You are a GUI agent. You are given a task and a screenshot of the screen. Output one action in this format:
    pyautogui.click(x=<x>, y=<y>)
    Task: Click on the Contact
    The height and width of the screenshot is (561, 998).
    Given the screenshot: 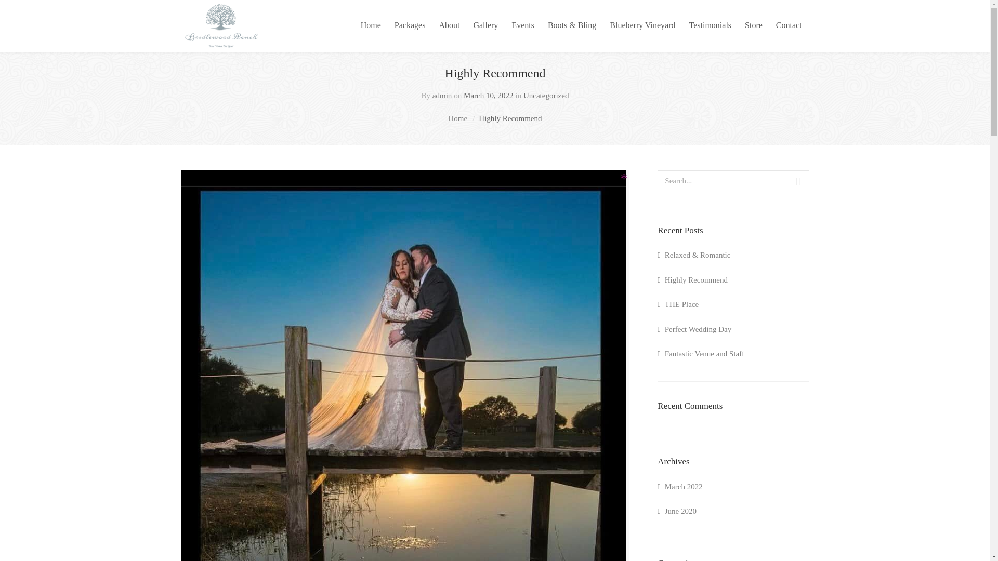 What is the action you would take?
    pyautogui.click(x=789, y=26)
    